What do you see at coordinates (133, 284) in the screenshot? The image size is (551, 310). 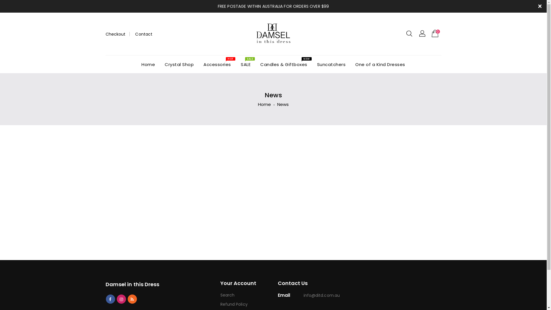 I see `Damsel in this Dress` at bounding box center [133, 284].